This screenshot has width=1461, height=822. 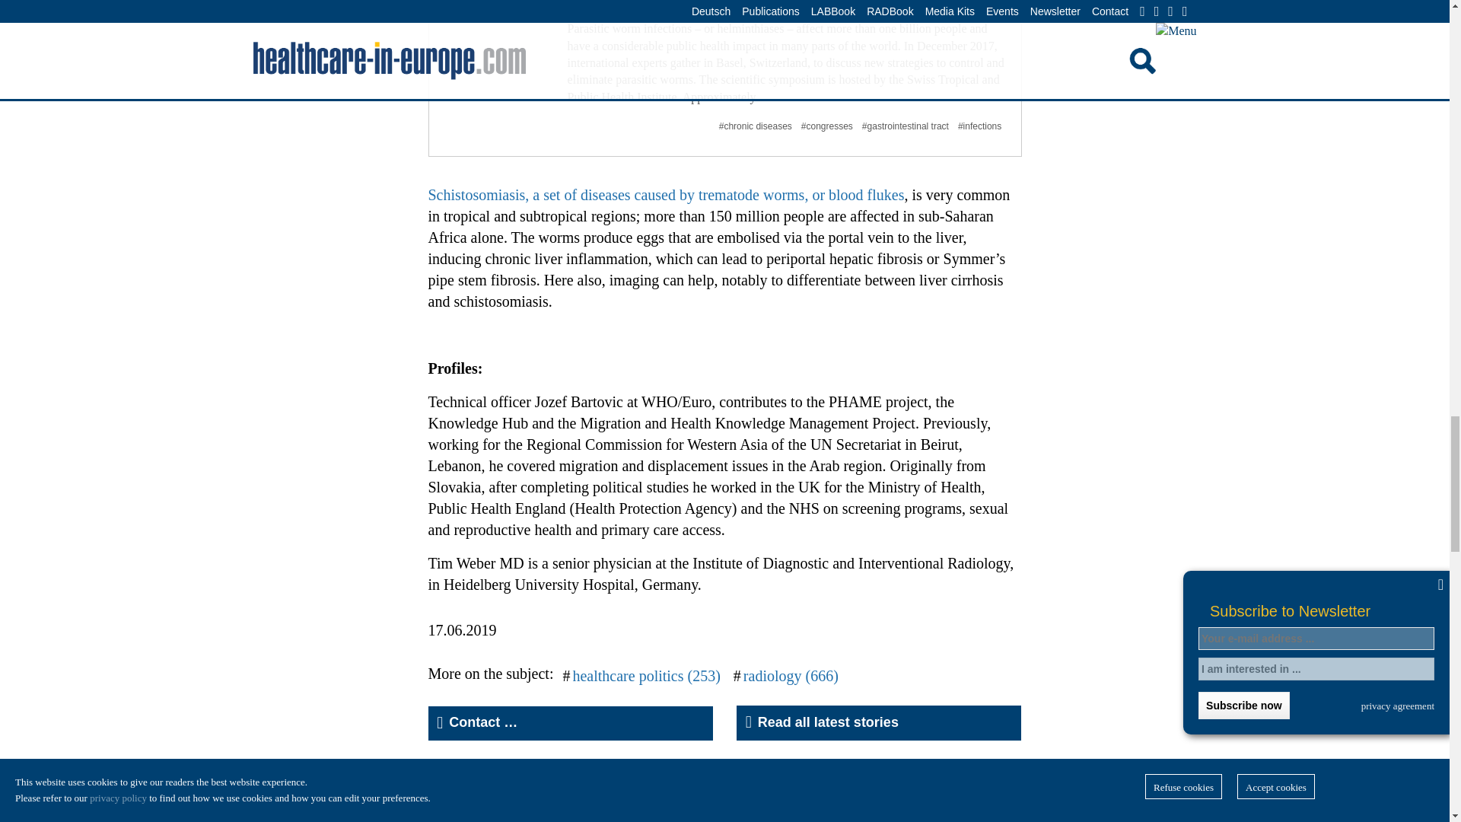 I want to click on Share on Linked-in, so click(x=511, y=779).